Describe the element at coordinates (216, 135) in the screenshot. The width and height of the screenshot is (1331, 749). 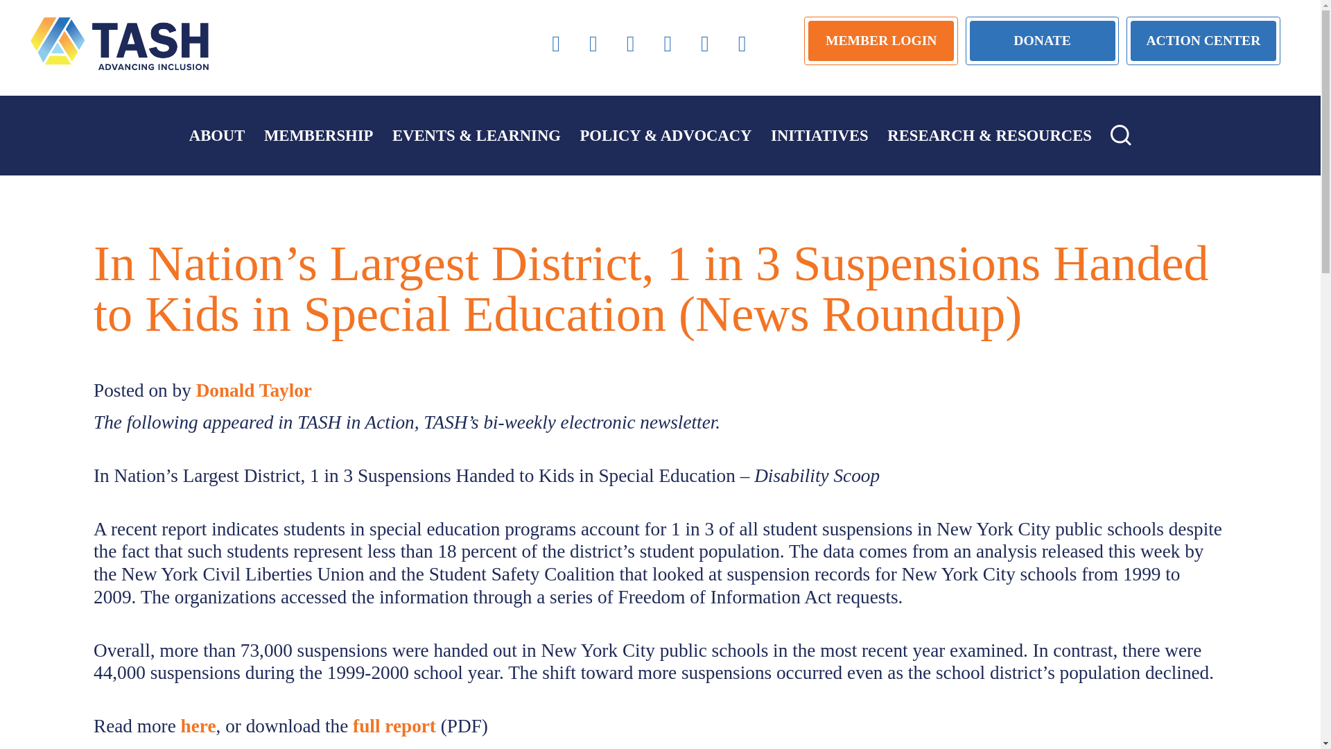
I see `ABOUT` at that location.